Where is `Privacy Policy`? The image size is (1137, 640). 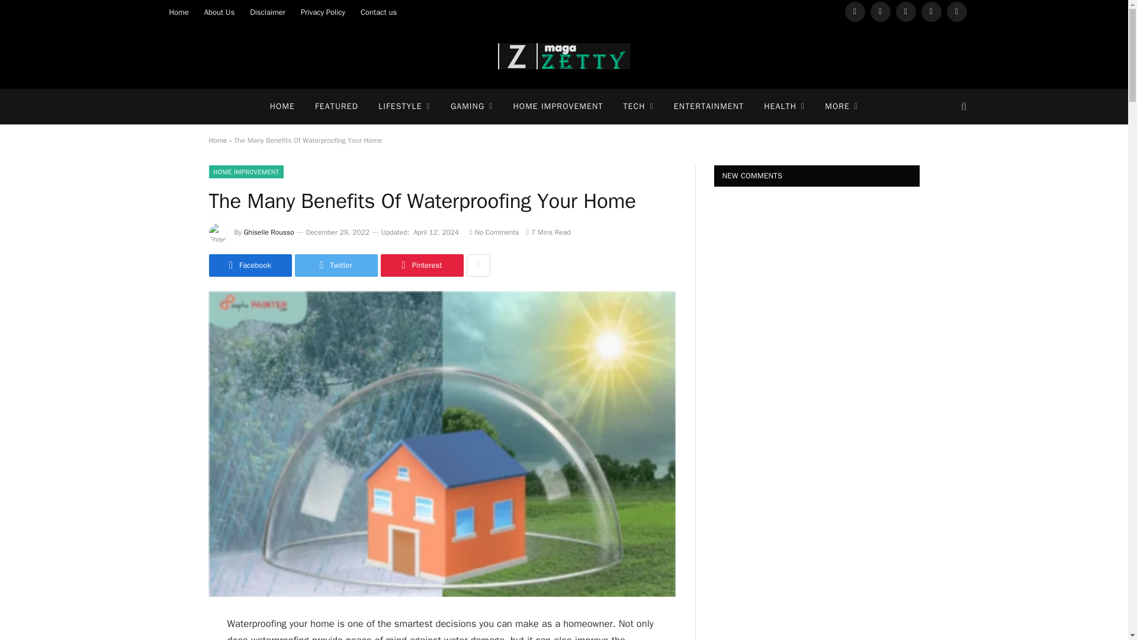
Privacy Policy is located at coordinates (323, 12).